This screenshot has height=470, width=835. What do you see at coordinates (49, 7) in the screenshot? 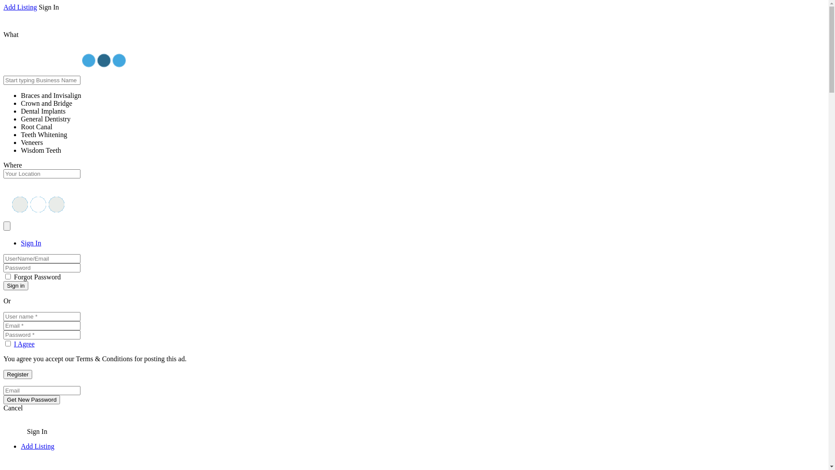
I see `Sign In` at bounding box center [49, 7].